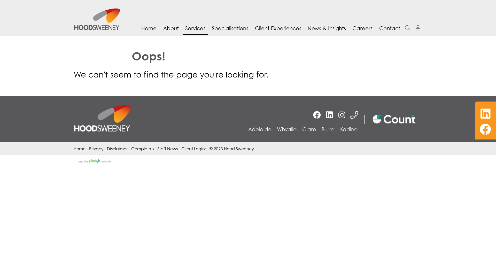 The height and width of the screenshot is (279, 496). I want to click on Clare, so click(309, 129).